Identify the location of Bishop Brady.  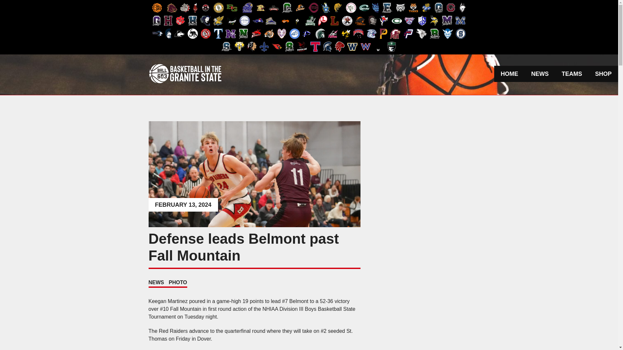
(219, 7).